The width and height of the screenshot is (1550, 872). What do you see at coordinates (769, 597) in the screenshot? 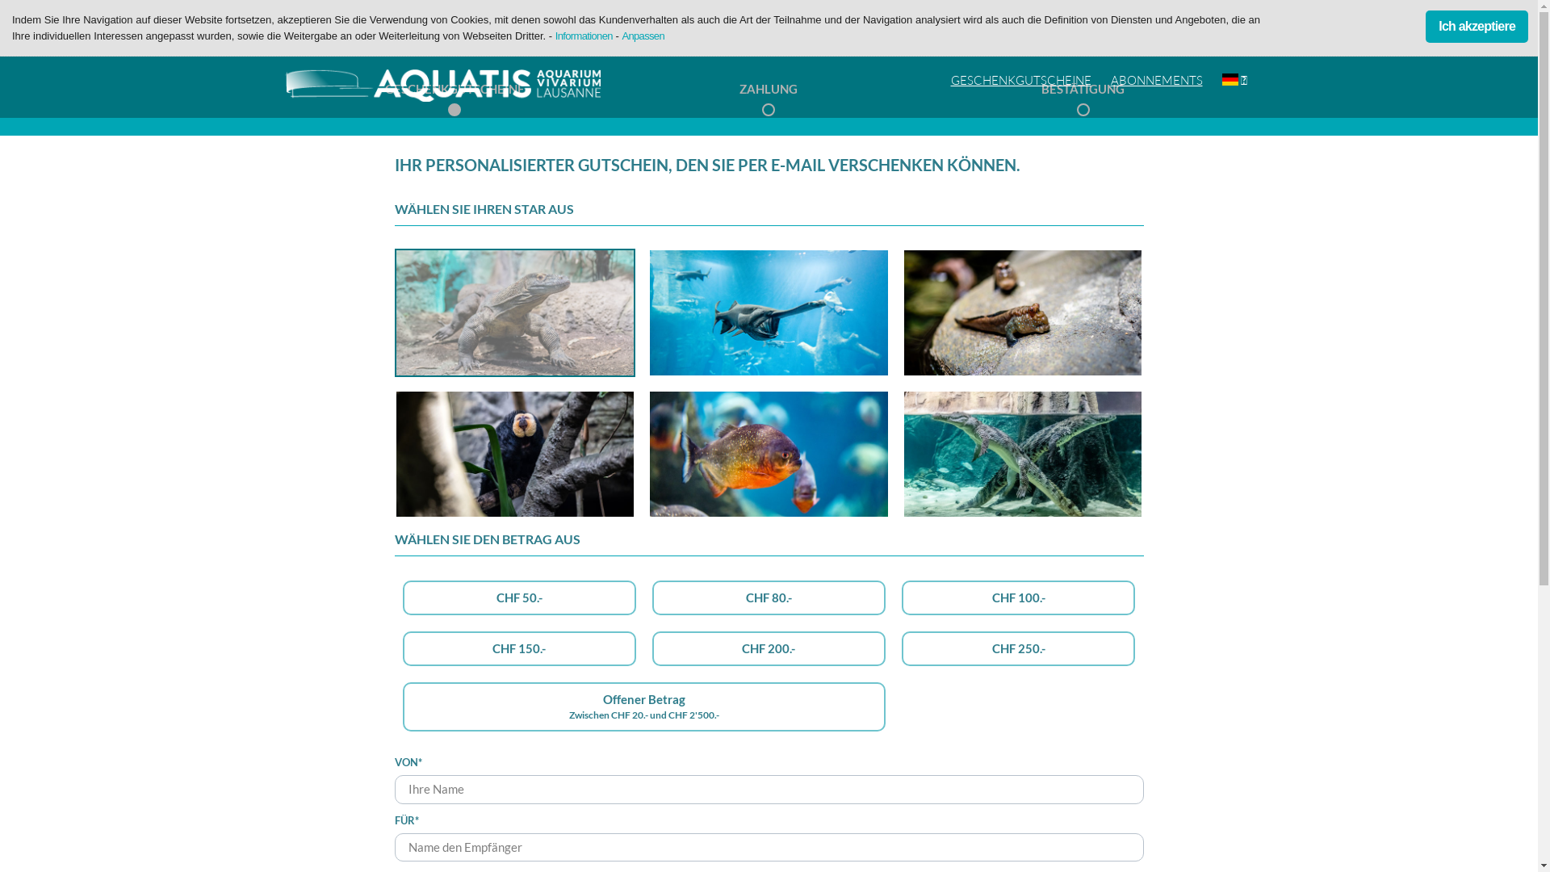
I see `CHF 80.-` at bounding box center [769, 597].